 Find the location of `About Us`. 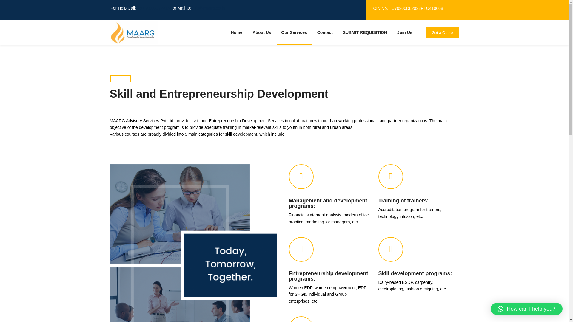

About Us is located at coordinates (262, 38).